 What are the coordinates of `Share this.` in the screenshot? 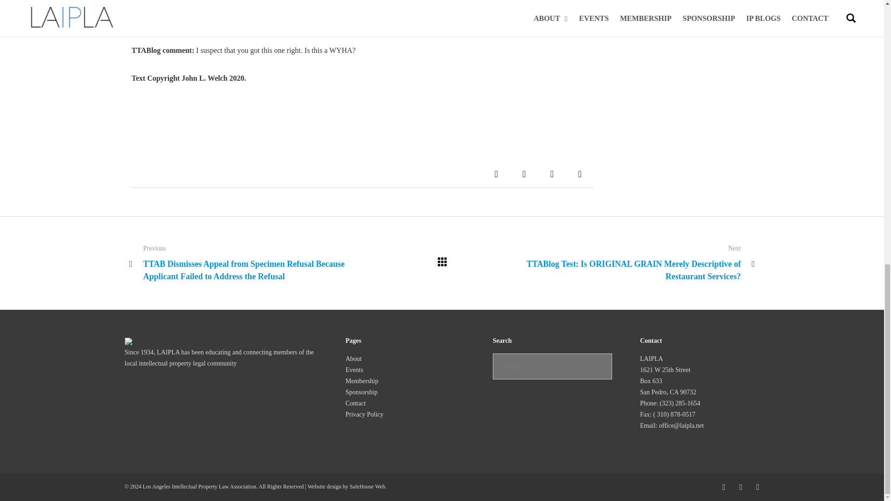 It's located at (580, 173).